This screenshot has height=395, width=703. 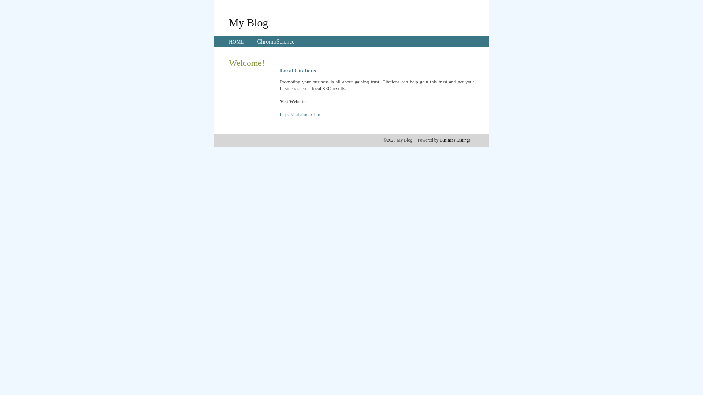 I want to click on HOME, so click(x=237, y=42).